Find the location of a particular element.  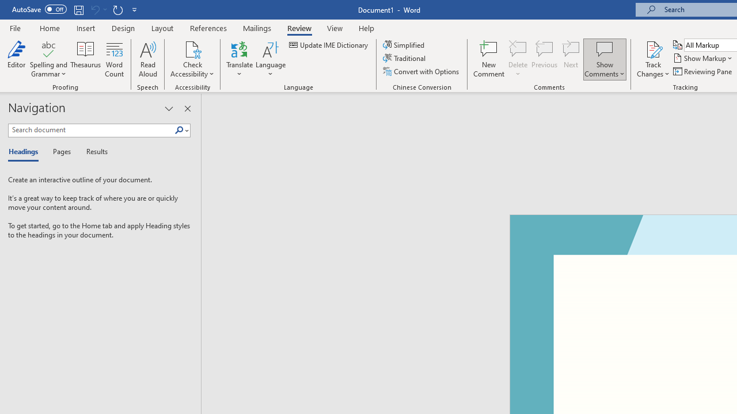

Translate is located at coordinates (240, 59).